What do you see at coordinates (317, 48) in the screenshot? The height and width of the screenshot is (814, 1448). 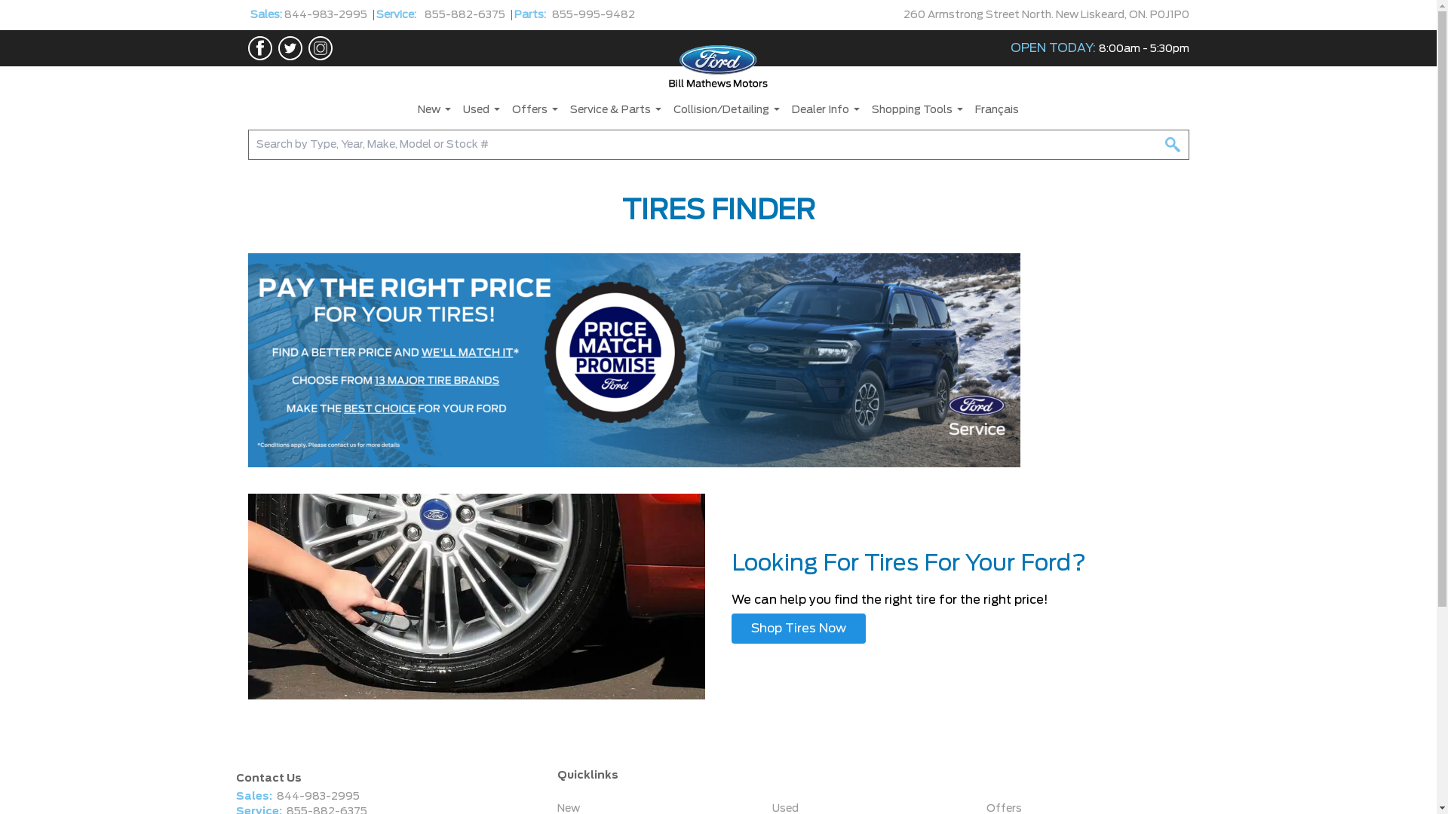 I see `Visit our Instagram Page` at bounding box center [317, 48].